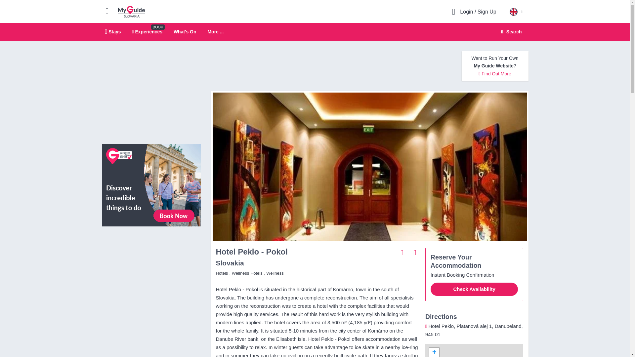  What do you see at coordinates (215, 32) in the screenshot?
I see `View All Experiences` at bounding box center [215, 32].